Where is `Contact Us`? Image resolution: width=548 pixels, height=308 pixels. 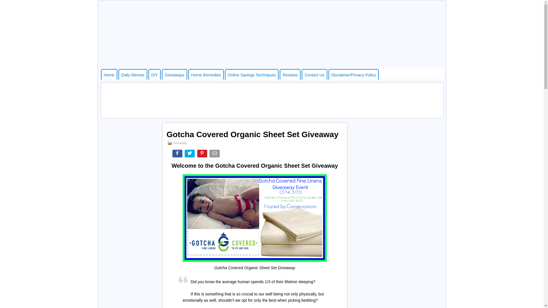 Contact Us is located at coordinates (314, 74).